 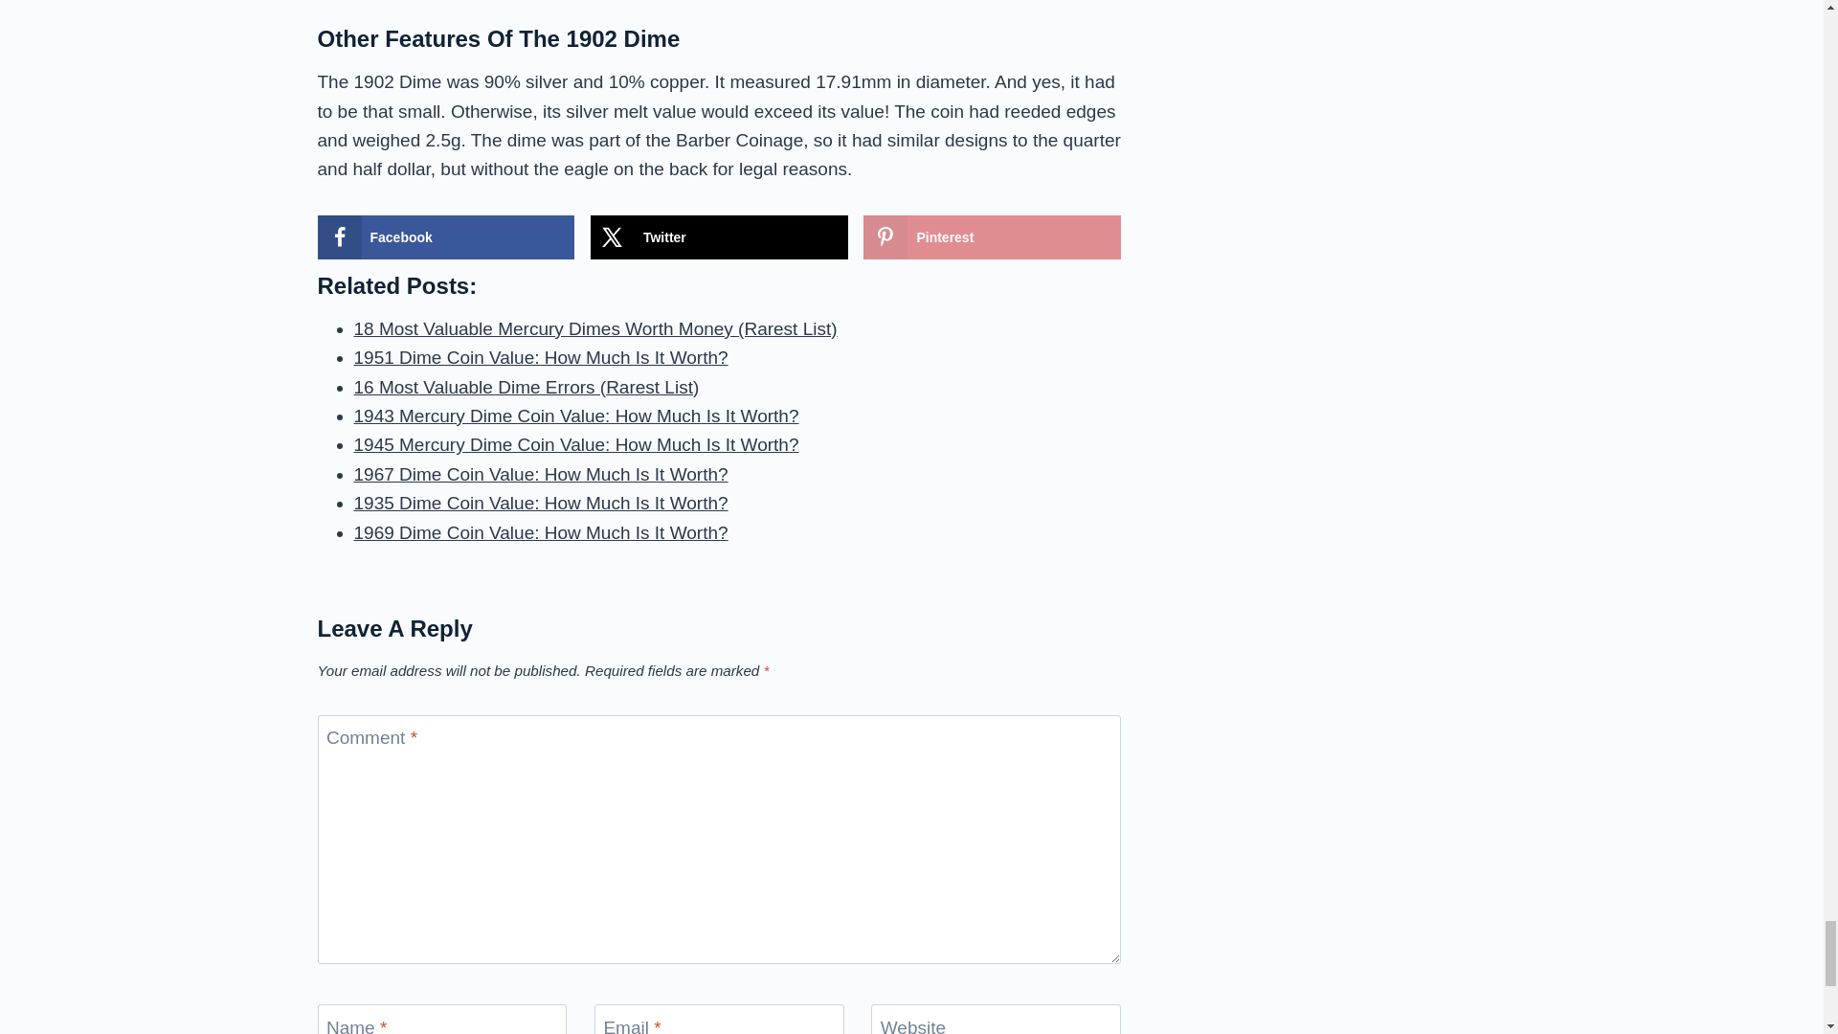 What do you see at coordinates (541, 474) in the screenshot?
I see `1967 Dime Coin Value: How Much Is It Worth?` at bounding box center [541, 474].